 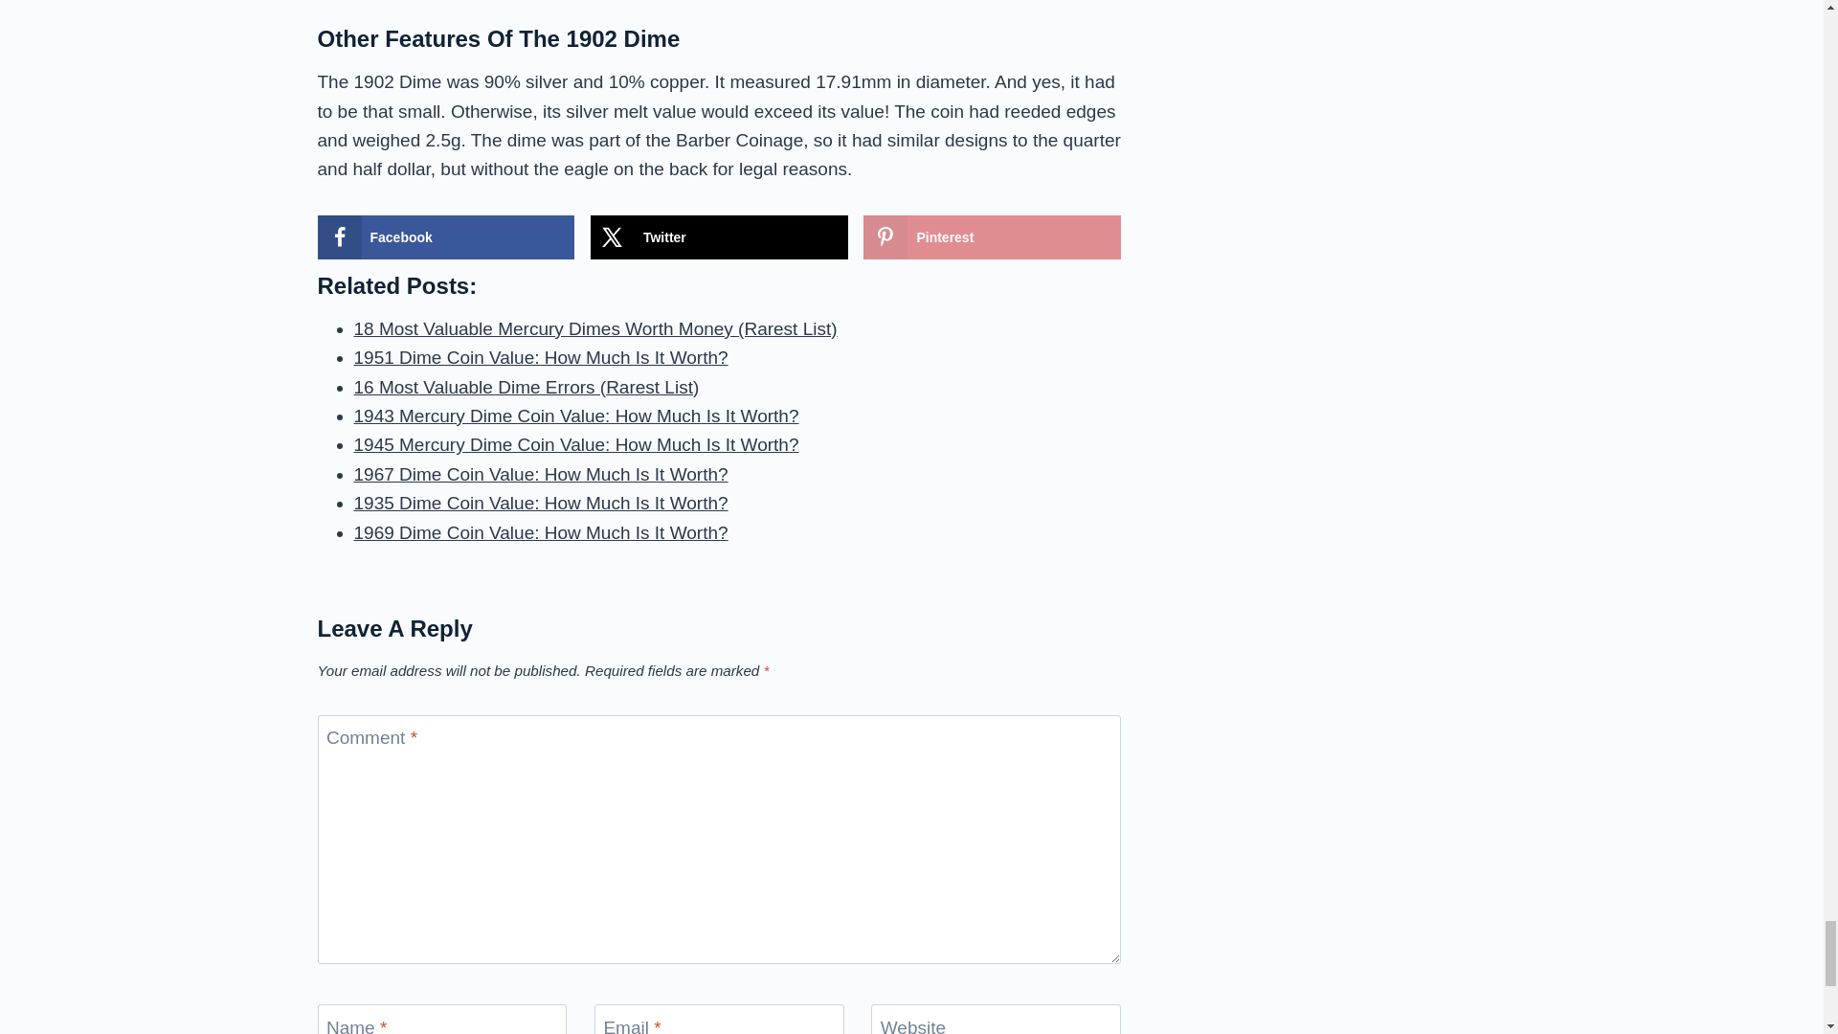 What do you see at coordinates (541, 474) in the screenshot?
I see `1967 Dime Coin Value: How Much Is It Worth?` at bounding box center [541, 474].